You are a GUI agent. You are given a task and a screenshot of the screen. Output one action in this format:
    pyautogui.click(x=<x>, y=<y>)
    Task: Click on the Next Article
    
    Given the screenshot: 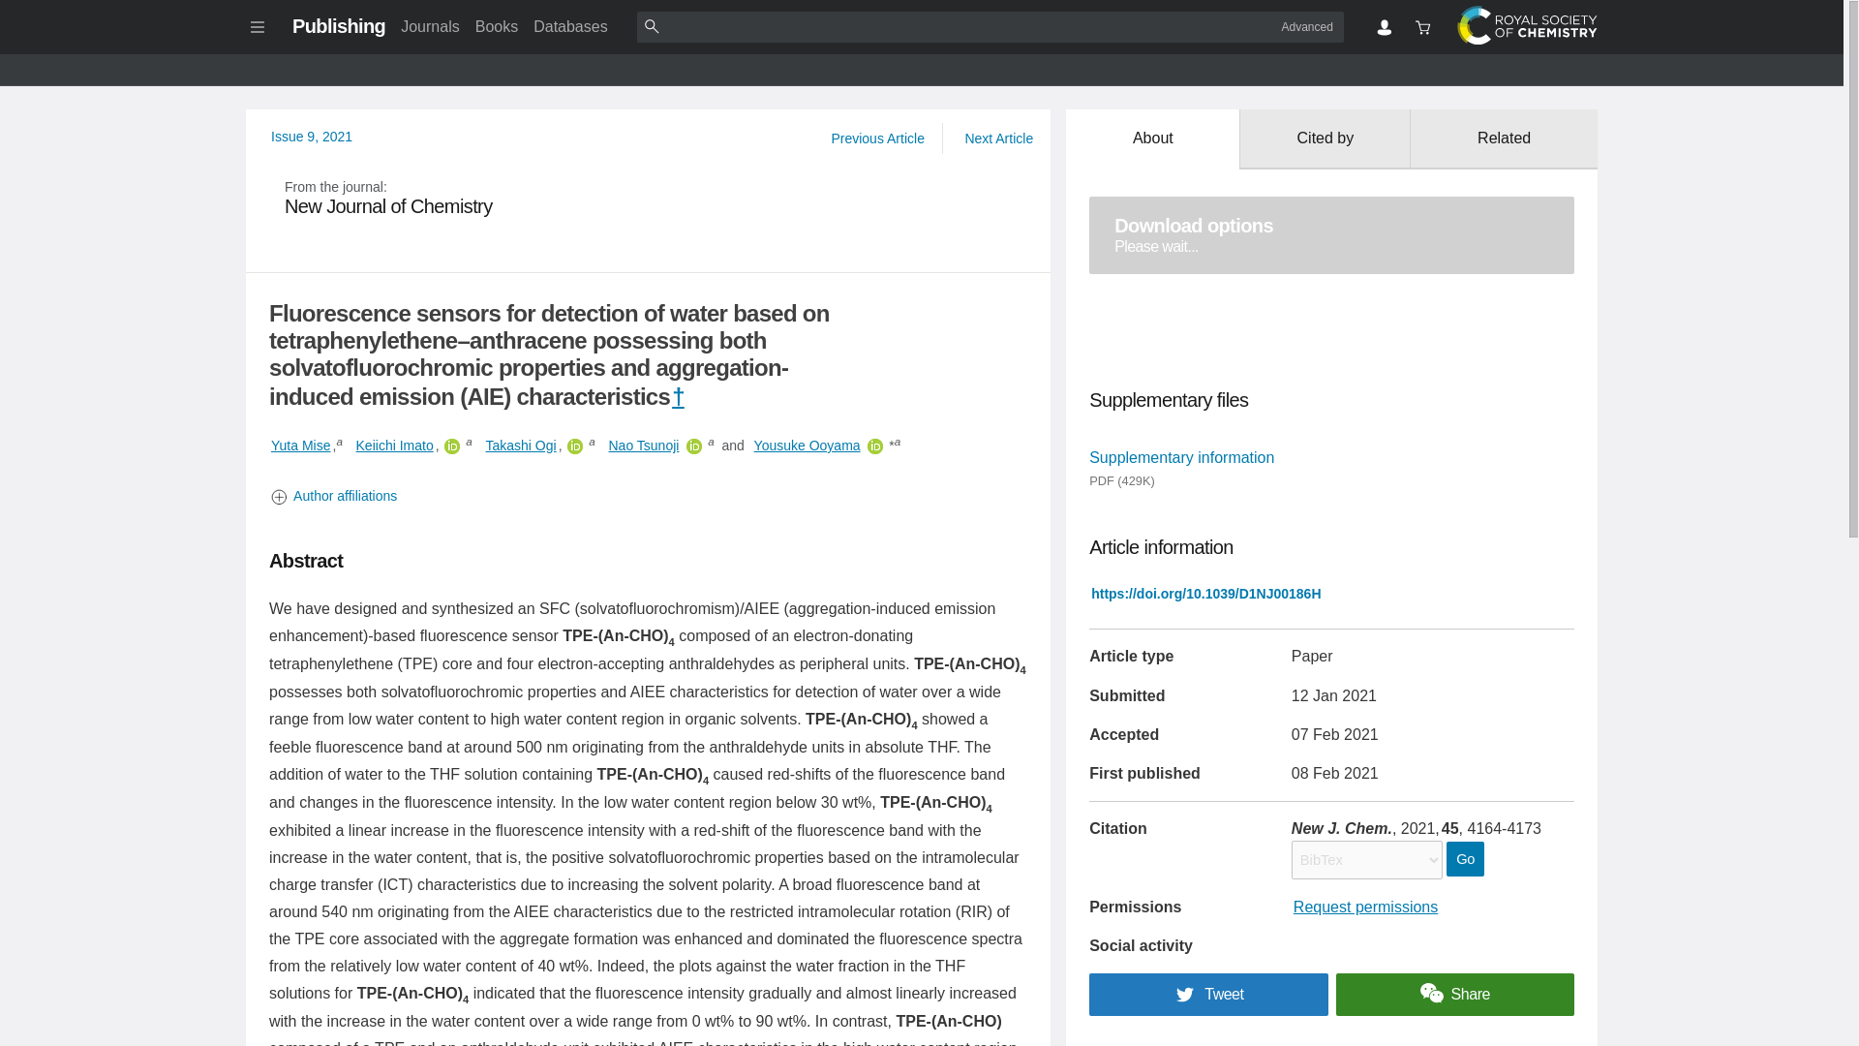 What is the action you would take?
    pyautogui.click(x=997, y=138)
    